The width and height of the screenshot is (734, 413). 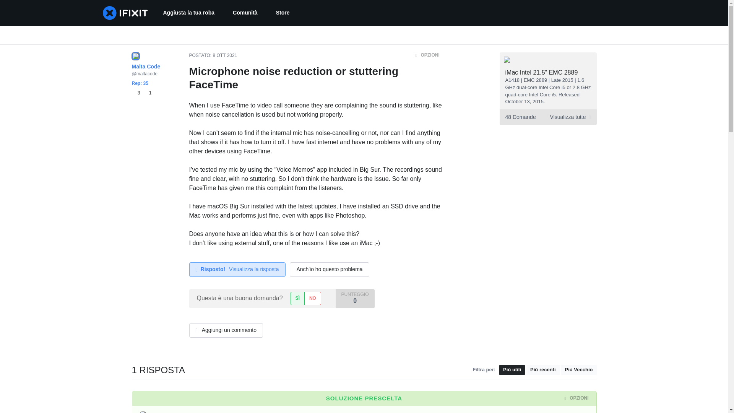 I want to click on 3 Bronzo distintivi, so click(x=547, y=117).